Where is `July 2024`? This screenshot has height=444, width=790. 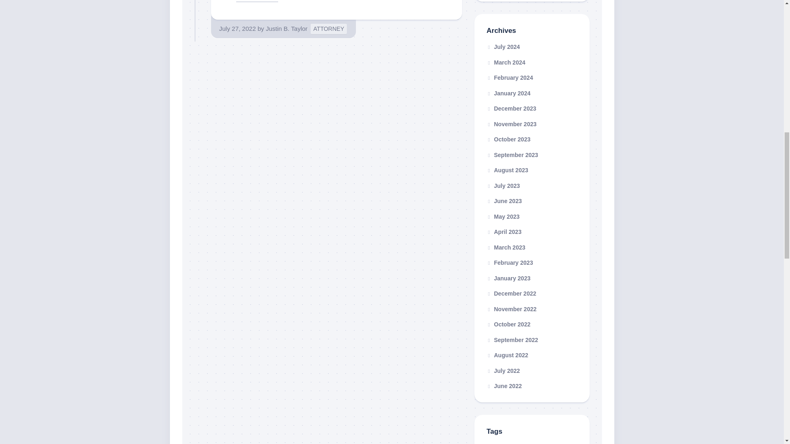 July 2024 is located at coordinates (503, 47).